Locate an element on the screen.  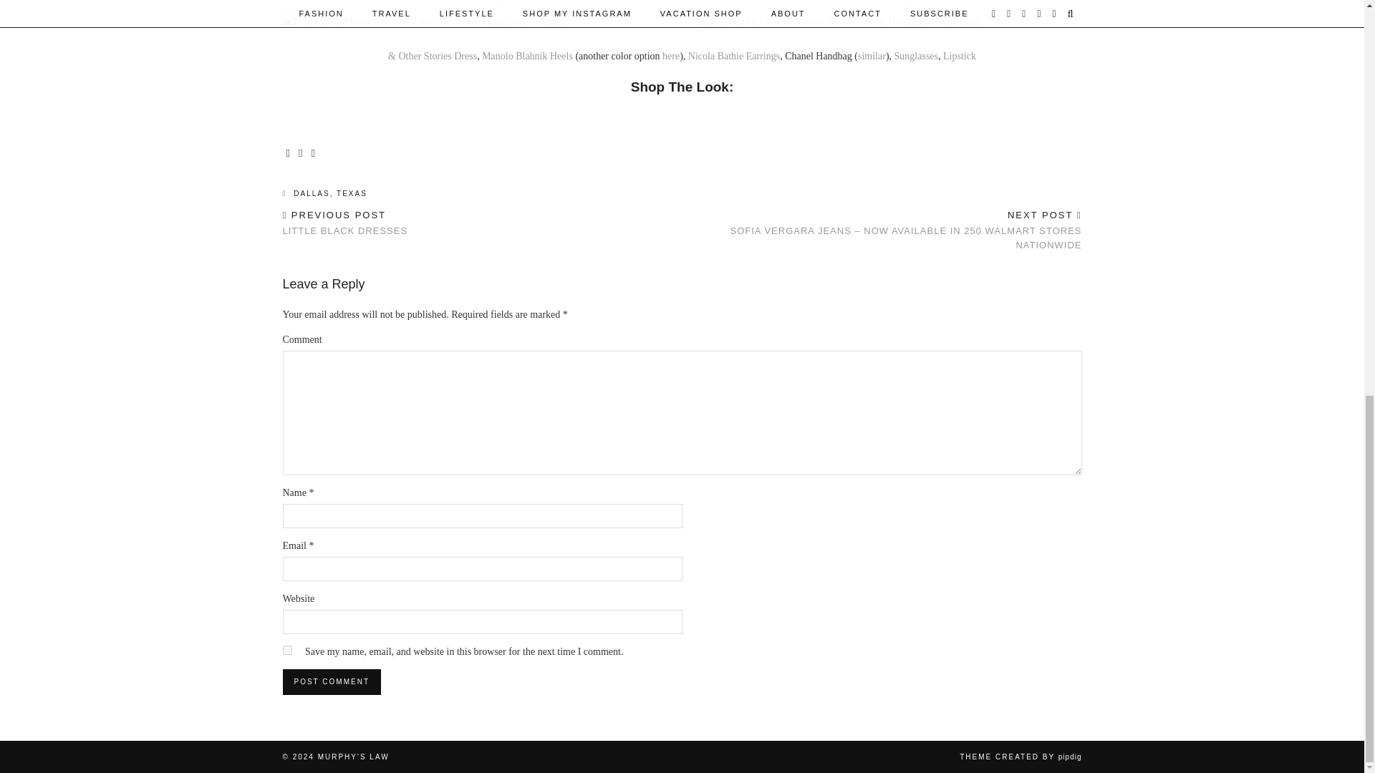
MURPHY'S LAW is located at coordinates (324, 193).